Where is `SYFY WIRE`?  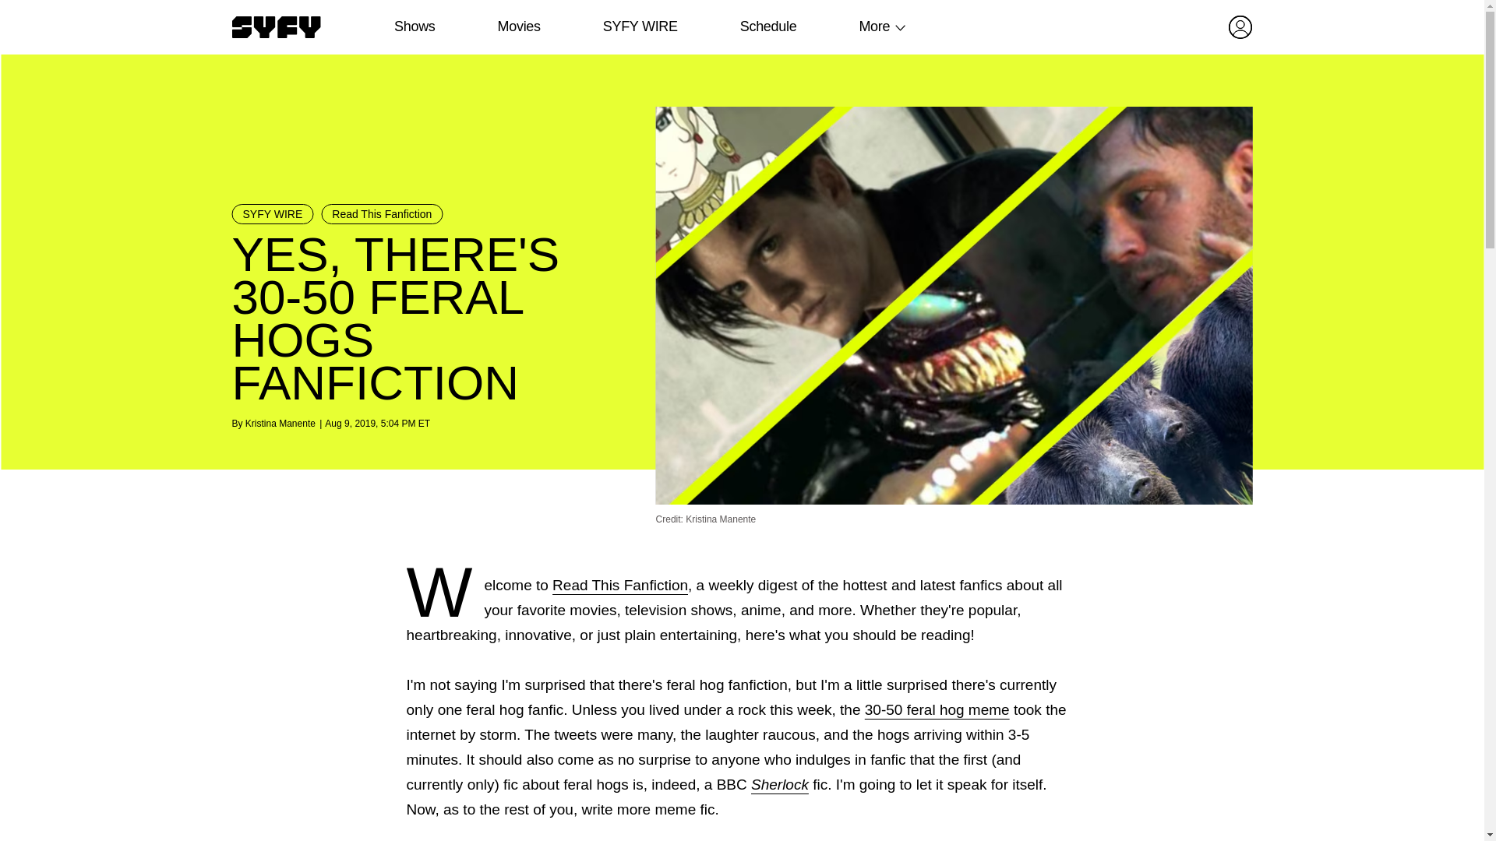 SYFY WIRE is located at coordinates (640, 26).